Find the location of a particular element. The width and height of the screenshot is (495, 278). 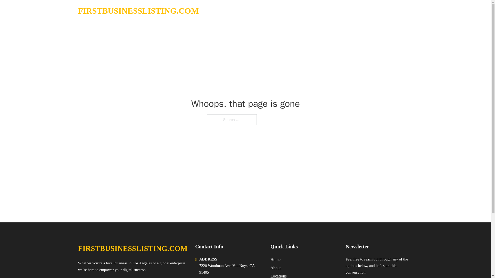

HOME is located at coordinates (349, 11).